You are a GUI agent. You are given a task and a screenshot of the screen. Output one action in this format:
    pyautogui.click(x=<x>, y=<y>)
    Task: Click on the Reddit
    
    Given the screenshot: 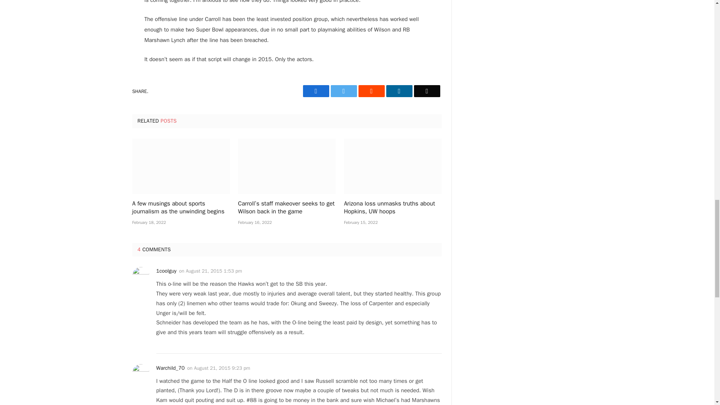 What is the action you would take?
    pyautogui.click(x=371, y=91)
    